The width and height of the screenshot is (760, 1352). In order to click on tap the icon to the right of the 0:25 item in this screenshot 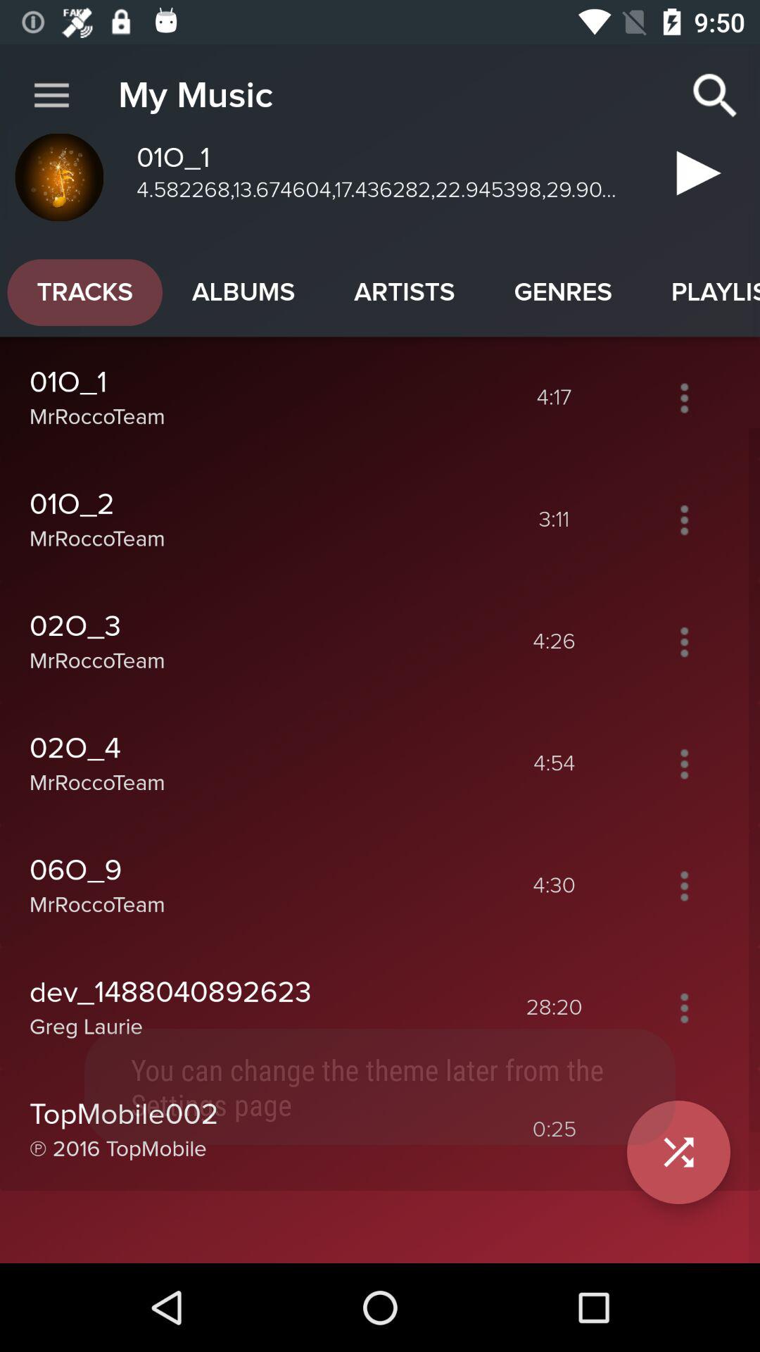, I will do `click(678, 1152)`.